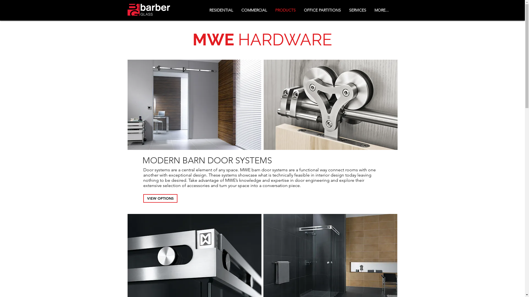 The height and width of the screenshot is (297, 529). What do you see at coordinates (221, 10) in the screenshot?
I see `RESIDENTIAL` at bounding box center [221, 10].